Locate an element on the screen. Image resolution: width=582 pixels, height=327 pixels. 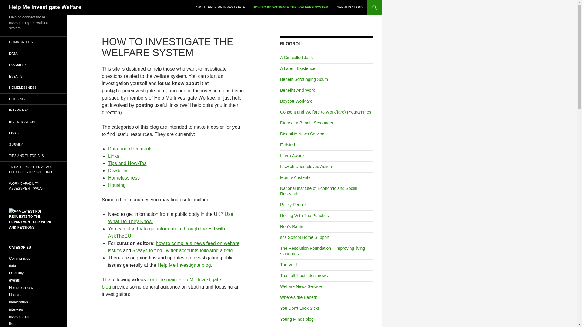
Benefits And Work is located at coordinates (297, 90).